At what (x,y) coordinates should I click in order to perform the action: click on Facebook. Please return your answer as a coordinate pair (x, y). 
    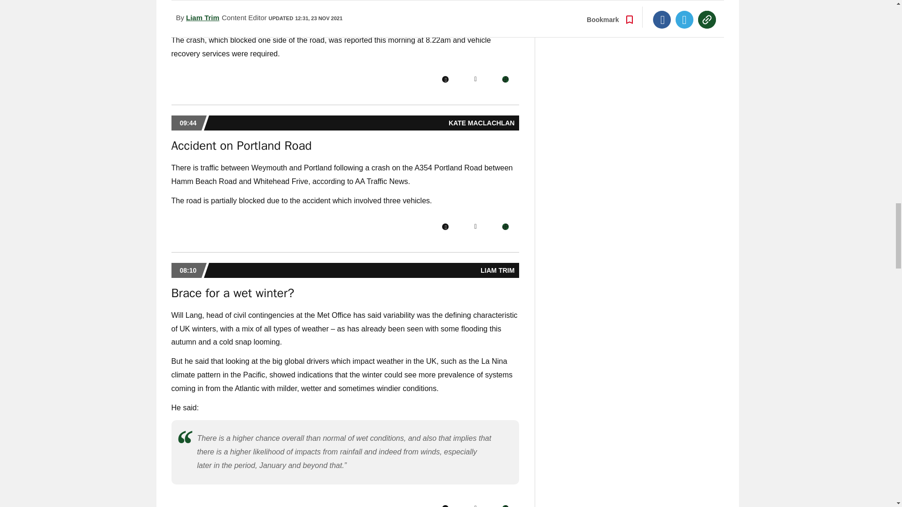
    Looking at the image, I should click on (445, 227).